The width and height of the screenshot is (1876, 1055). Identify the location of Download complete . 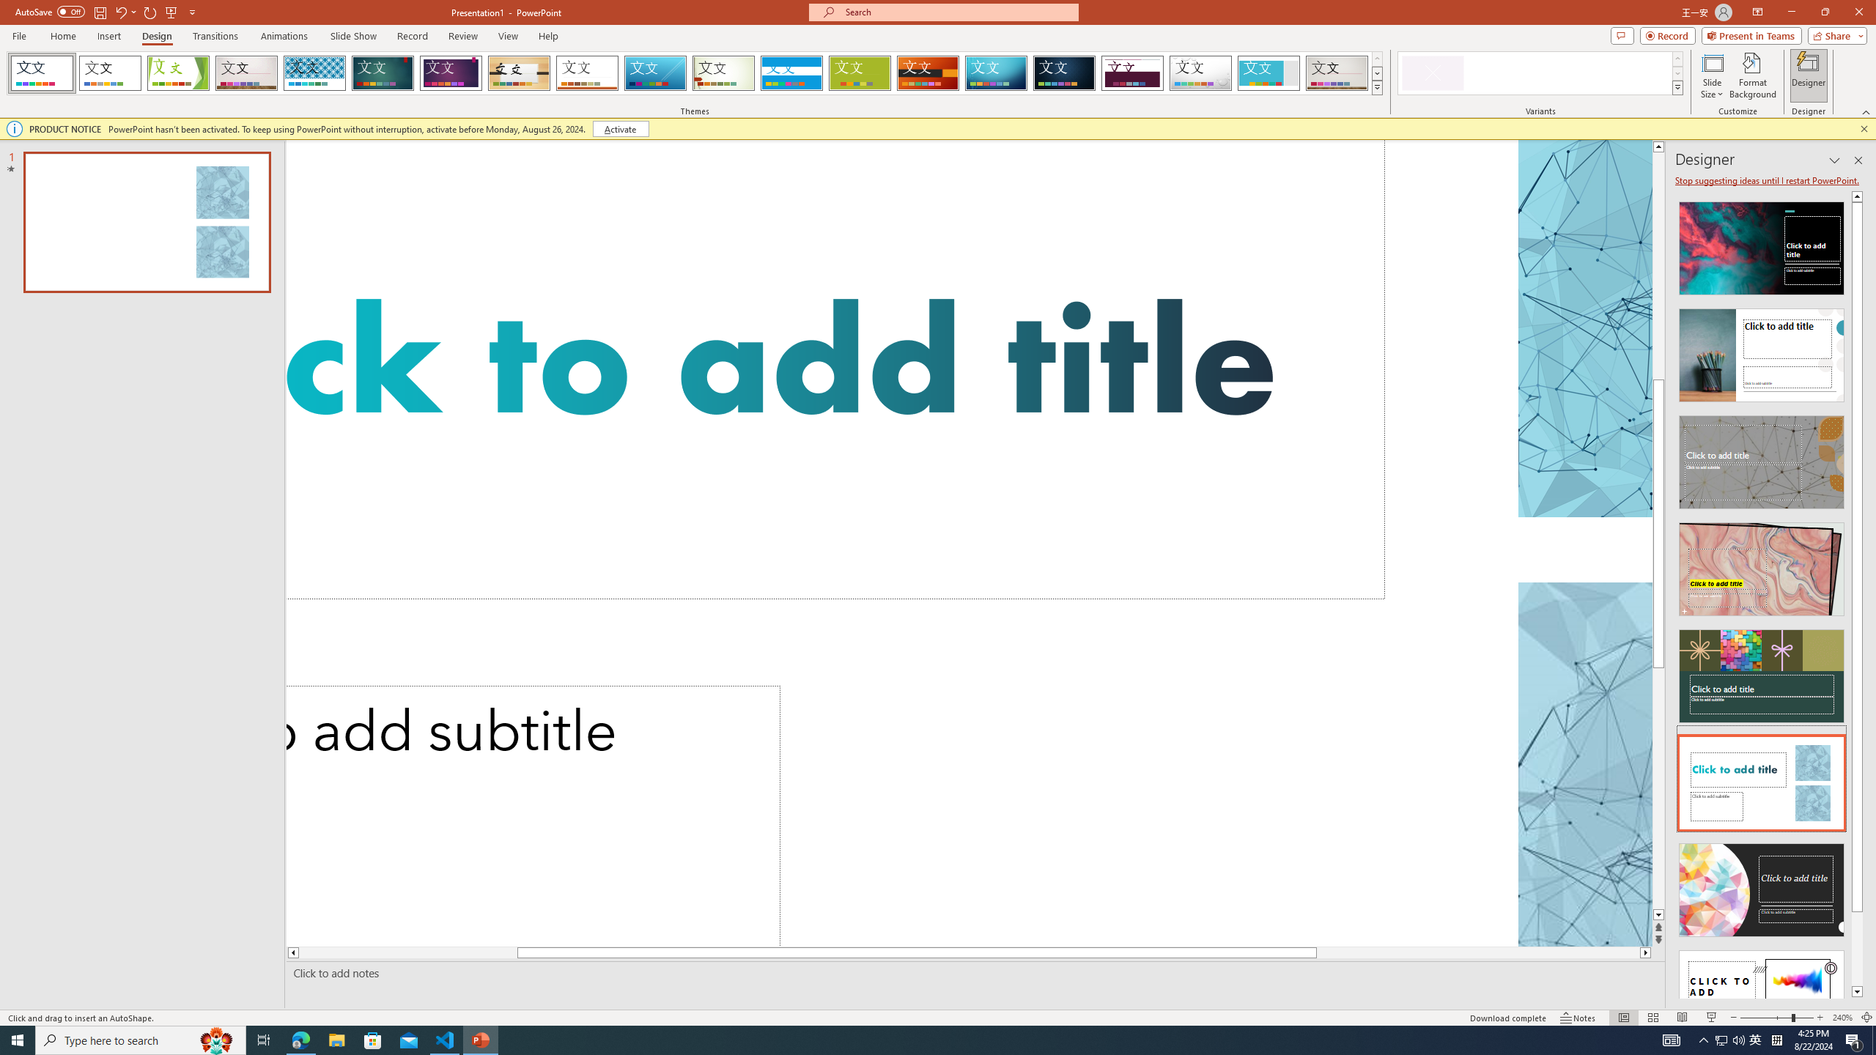
(1509, 1018).